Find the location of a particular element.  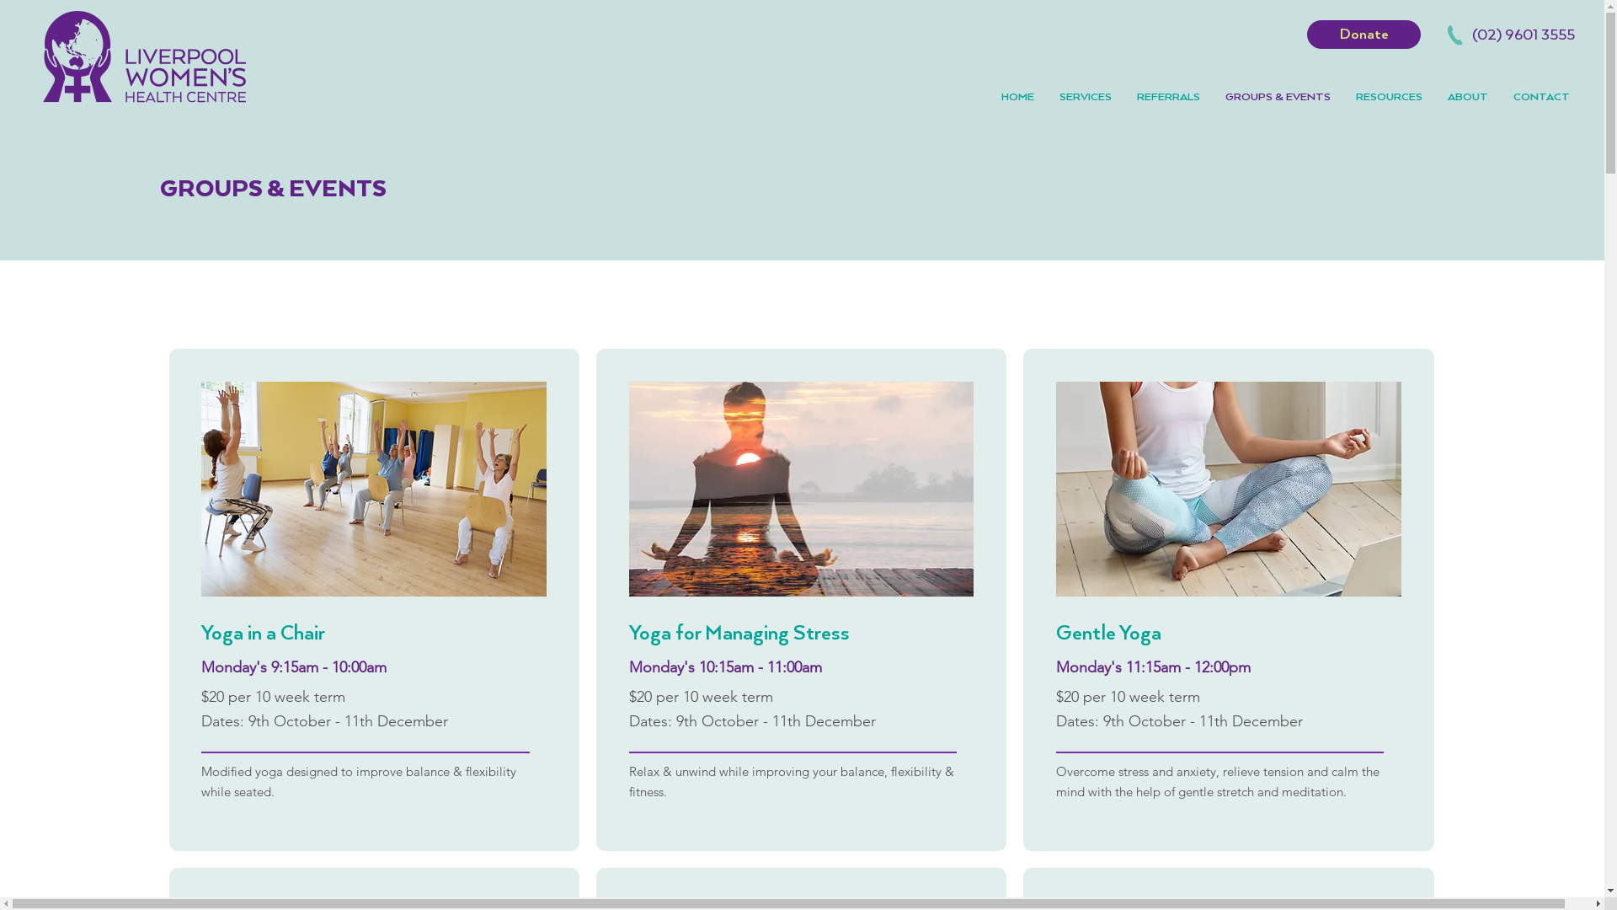

GROUPS & EVENTS is located at coordinates (1278, 98).